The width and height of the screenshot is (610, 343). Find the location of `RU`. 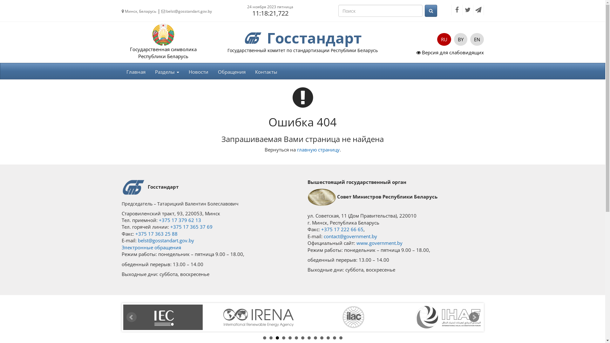

RU is located at coordinates (444, 39).